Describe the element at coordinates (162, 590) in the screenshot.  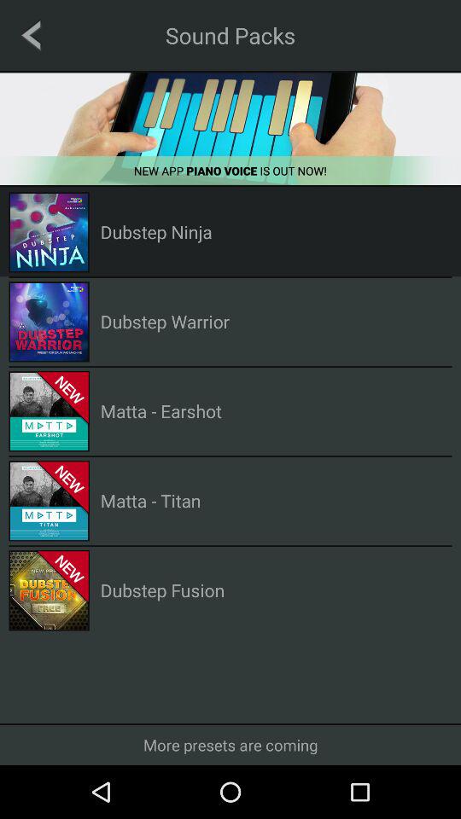
I see `swipe to the dubstep fusion` at that location.